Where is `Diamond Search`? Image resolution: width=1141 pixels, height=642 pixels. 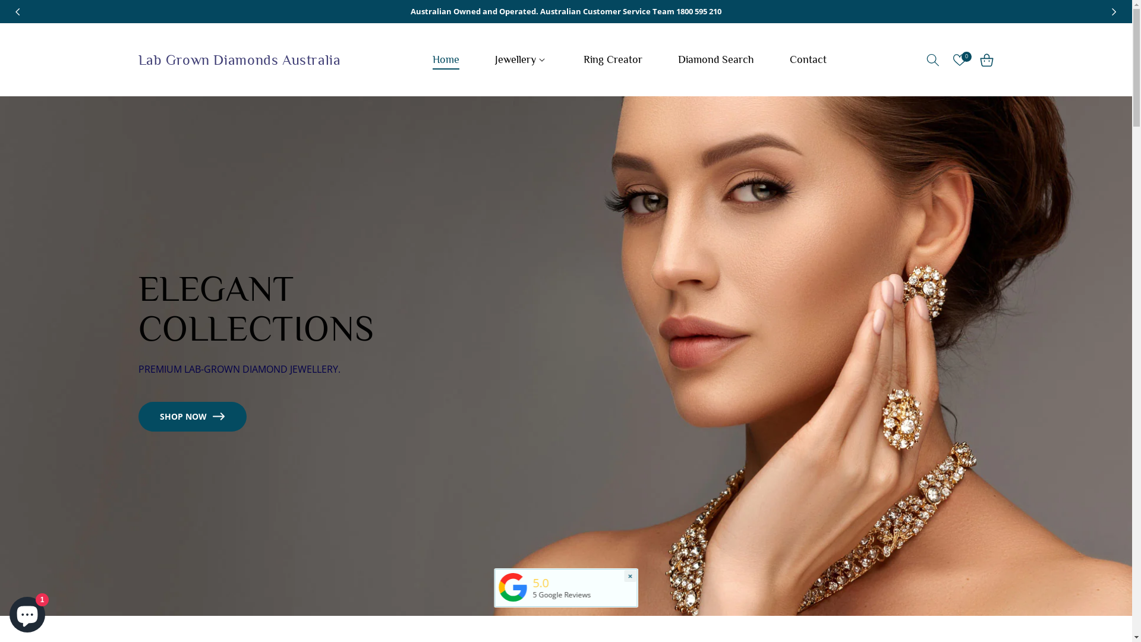
Diamond Search is located at coordinates (716, 59).